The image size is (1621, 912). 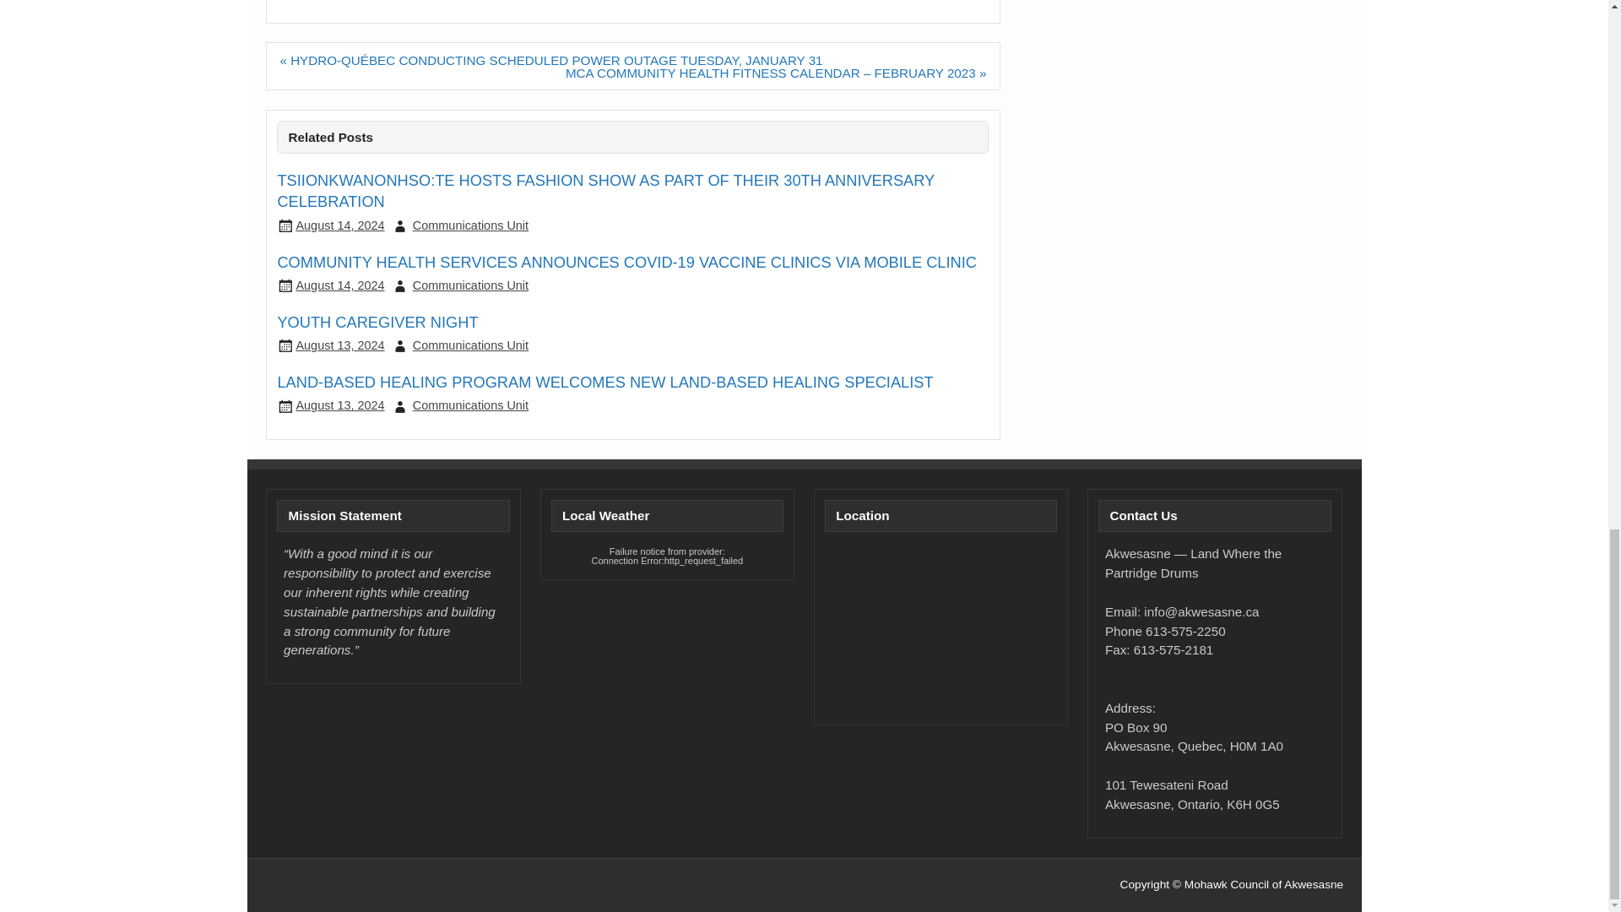 What do you see at coordinates (470, 345) in the screenshot?
I see `View all posts by Communications Unit` at bounding box center [470, 345].